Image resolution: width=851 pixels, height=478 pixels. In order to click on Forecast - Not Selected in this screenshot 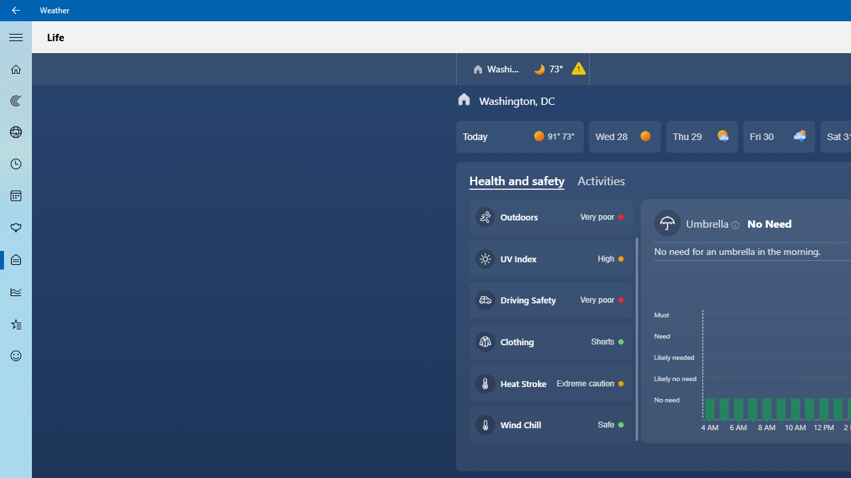, I will do `click(16, 69)`.